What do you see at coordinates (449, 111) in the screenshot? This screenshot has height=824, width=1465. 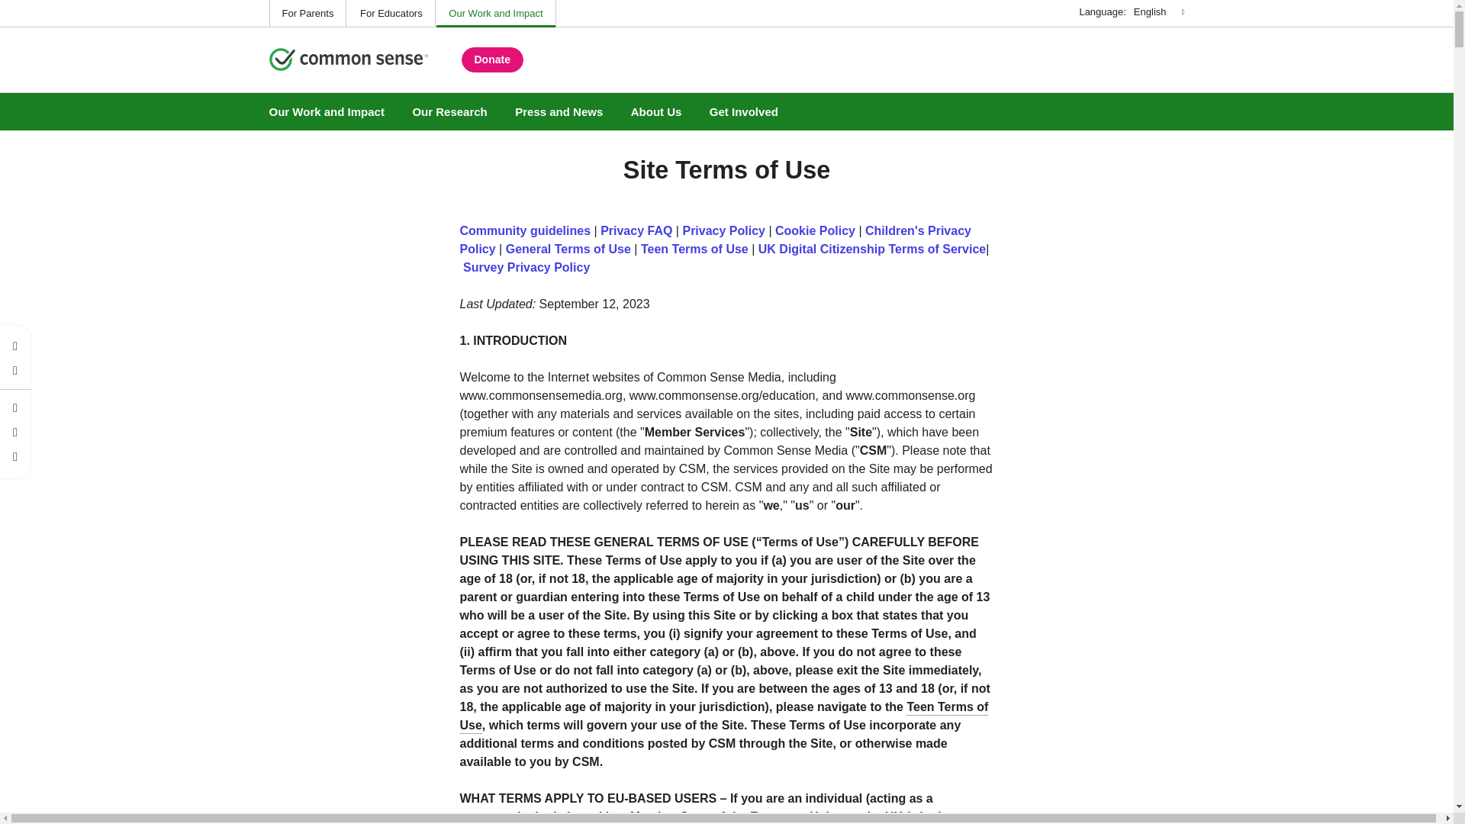 I see `Our Research` at bounding box center [449, 111].